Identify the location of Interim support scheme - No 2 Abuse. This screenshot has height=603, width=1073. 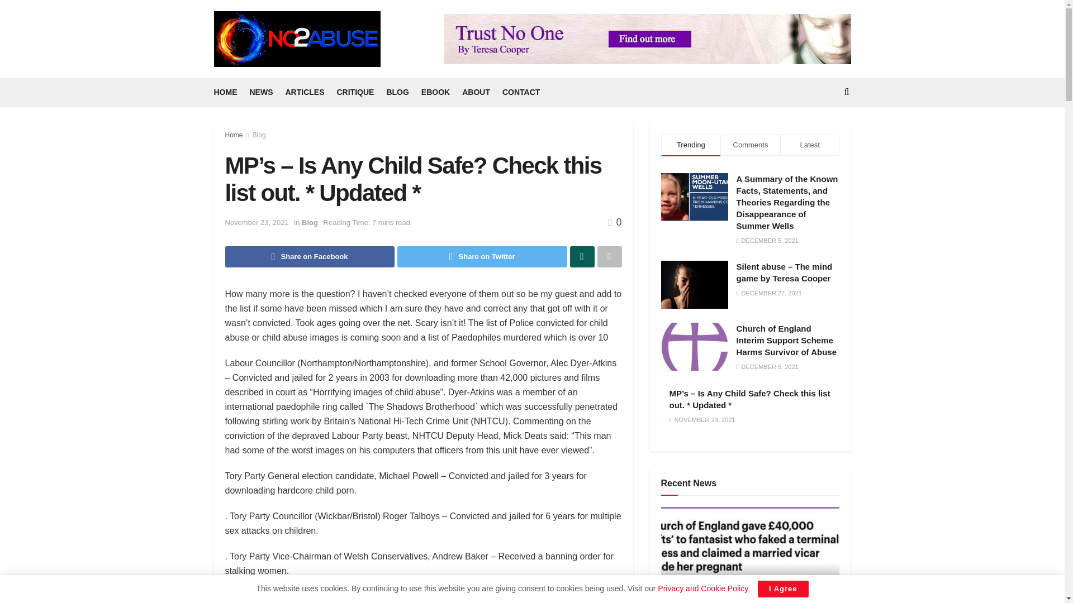
(694, 346).